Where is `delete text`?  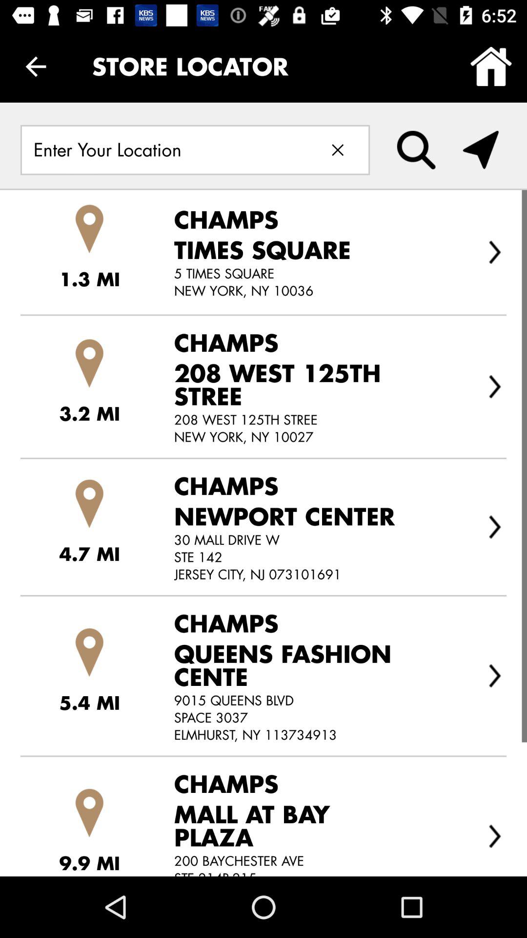 delete text is located at coordinates (338, 149).